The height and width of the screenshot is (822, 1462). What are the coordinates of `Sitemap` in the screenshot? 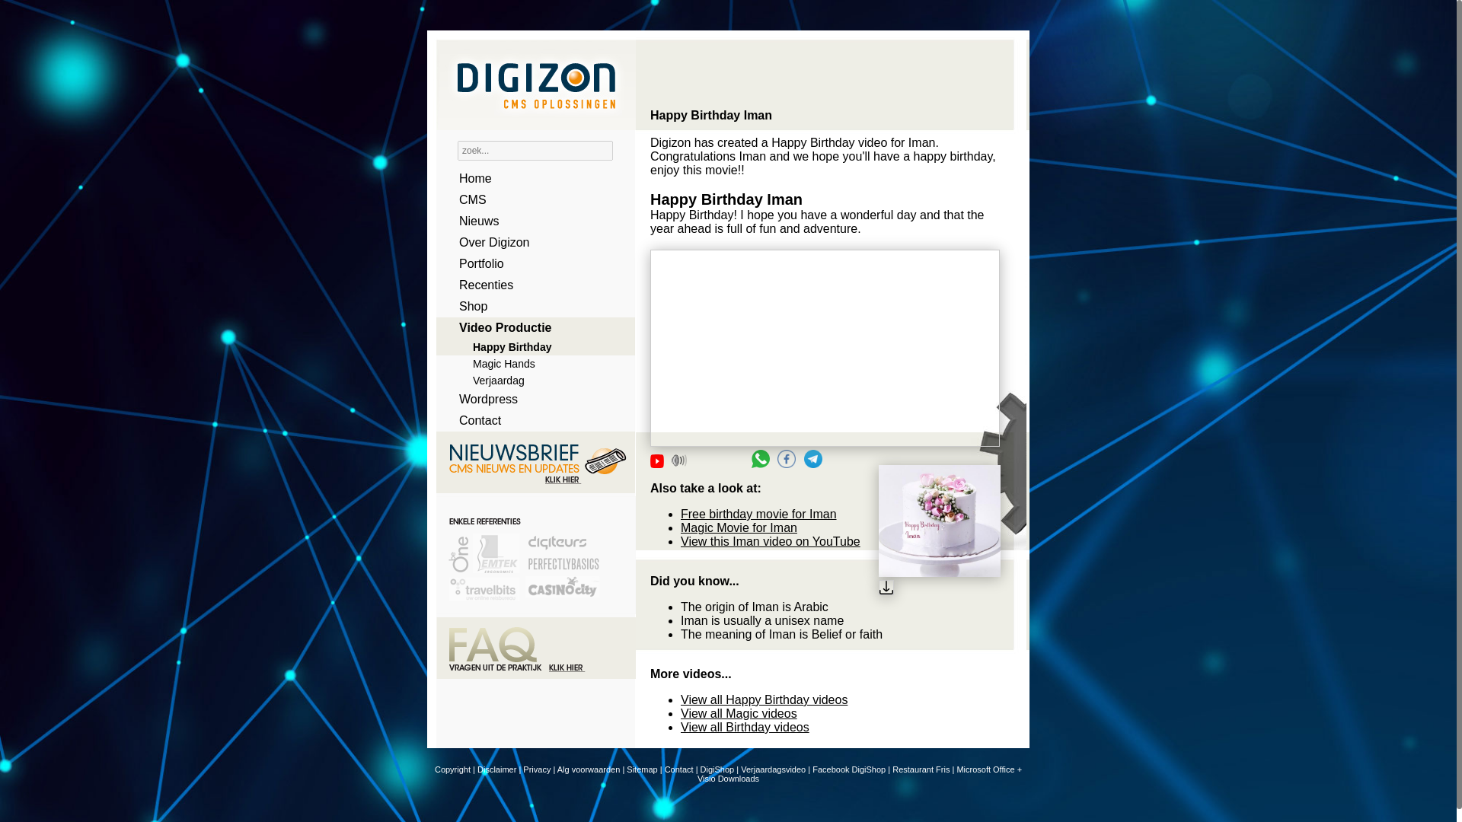 It's located at (641, 769).